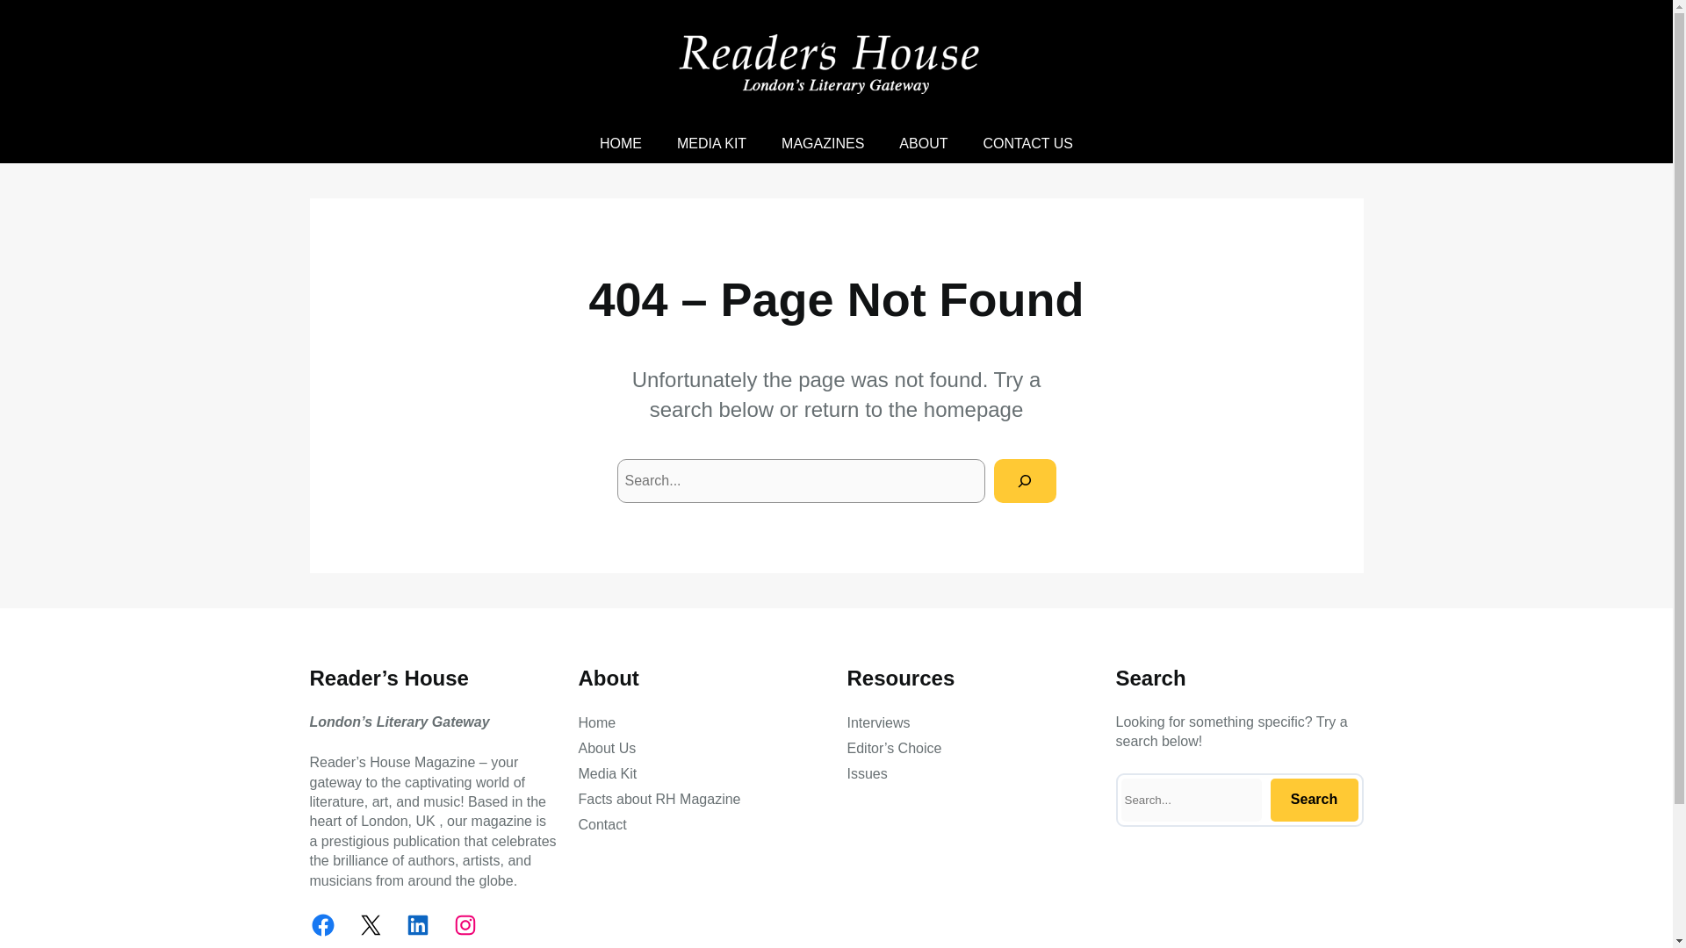  Describe the element at coordinates (602, 824) in the screenshot. I see `Contact` at that location.